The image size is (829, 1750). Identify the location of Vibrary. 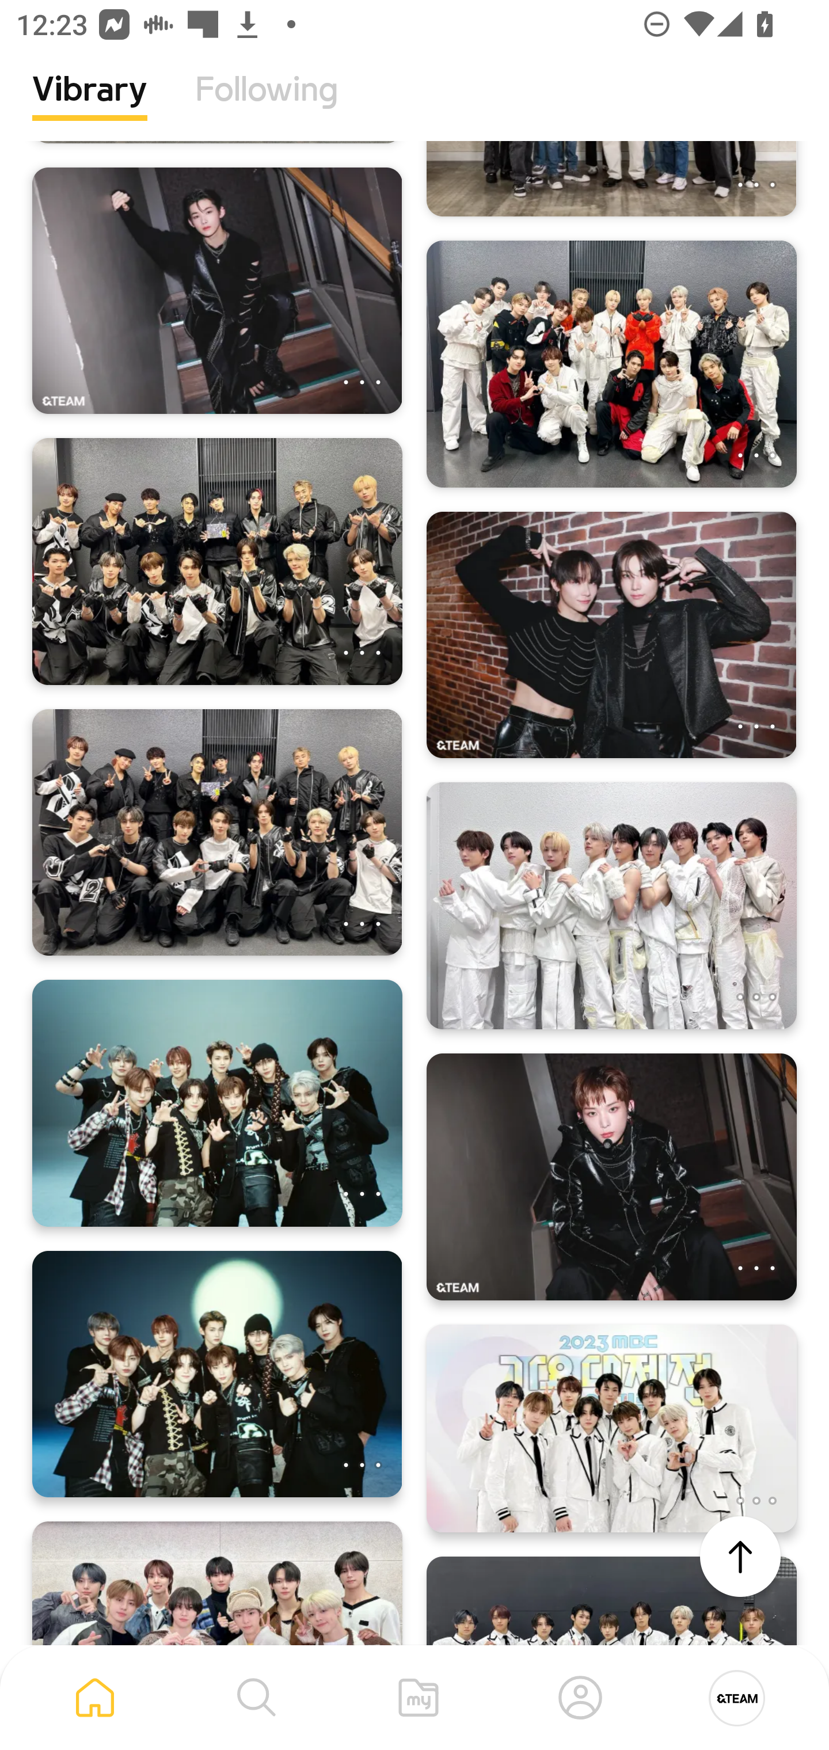
(90, 106).